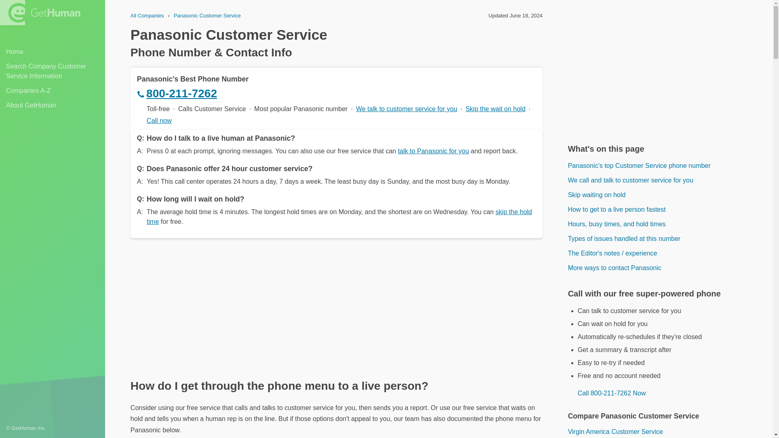  Describe the element at coordinates (495, 109) in the screenshot. I see `Skip the wait on hold` at that location.